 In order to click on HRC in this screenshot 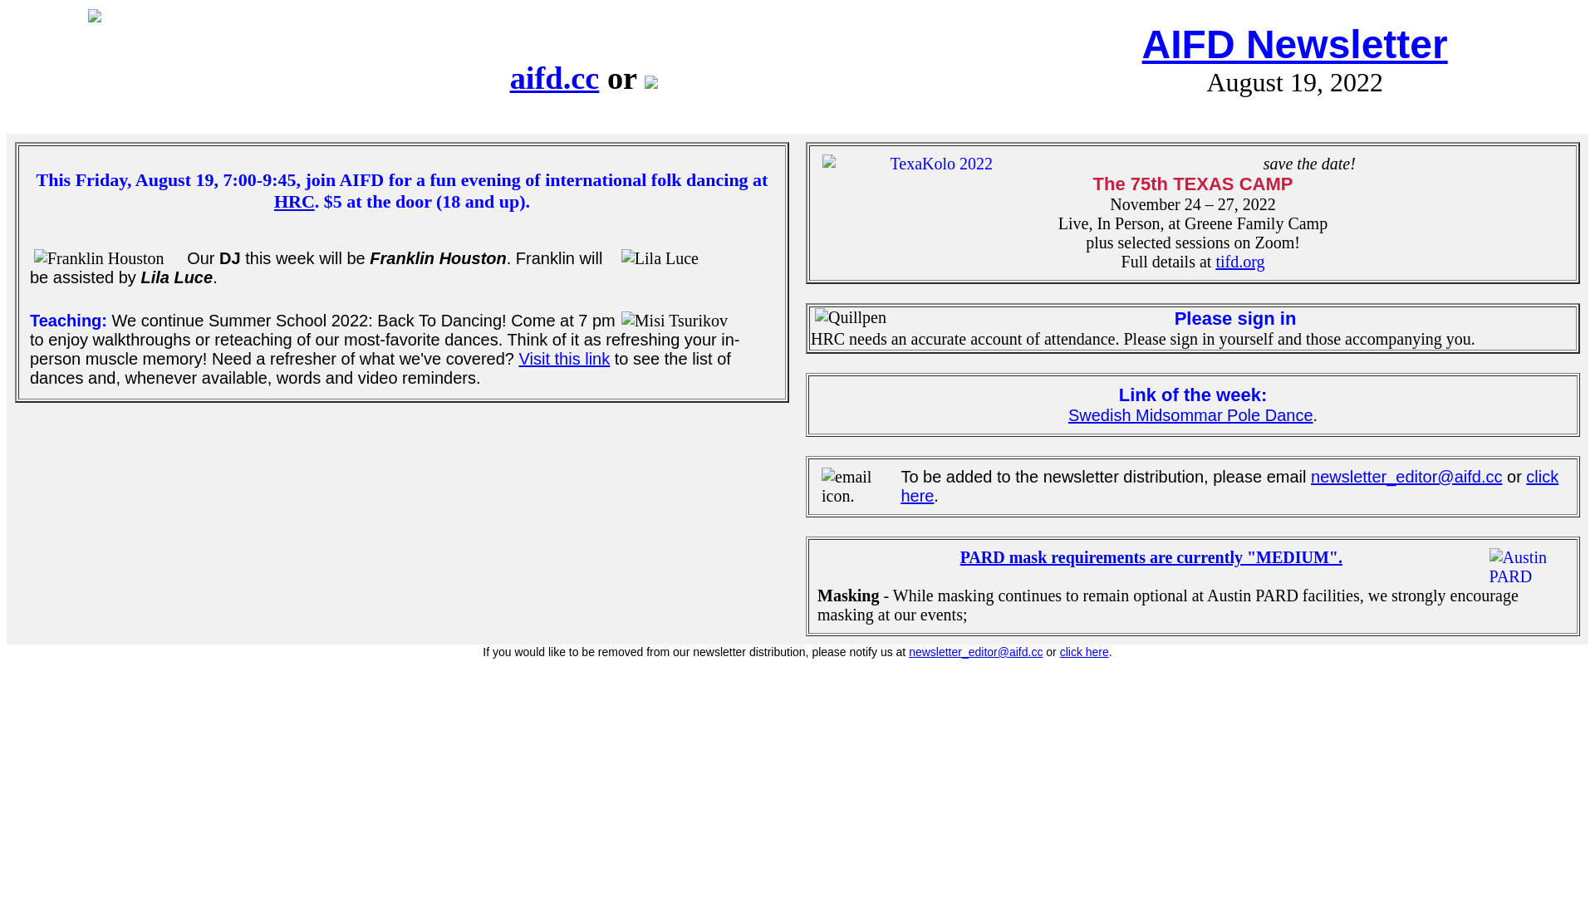, I will do `click(294, 201)`.